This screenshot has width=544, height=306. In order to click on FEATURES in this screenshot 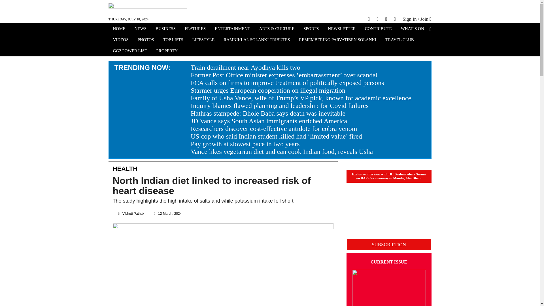, I will do `click(195, 29)`.